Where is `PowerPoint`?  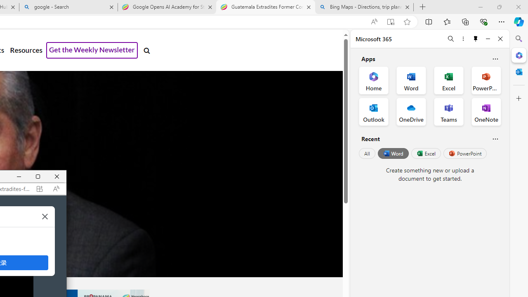
PowerPoint is located at coordinates (465, 153).